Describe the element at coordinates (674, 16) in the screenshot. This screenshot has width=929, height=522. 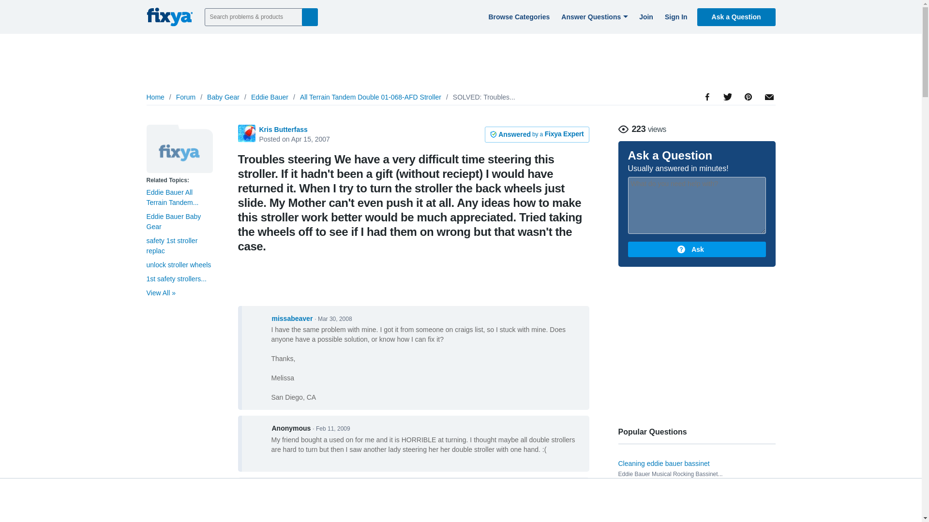
I see `Sign In` at that location.